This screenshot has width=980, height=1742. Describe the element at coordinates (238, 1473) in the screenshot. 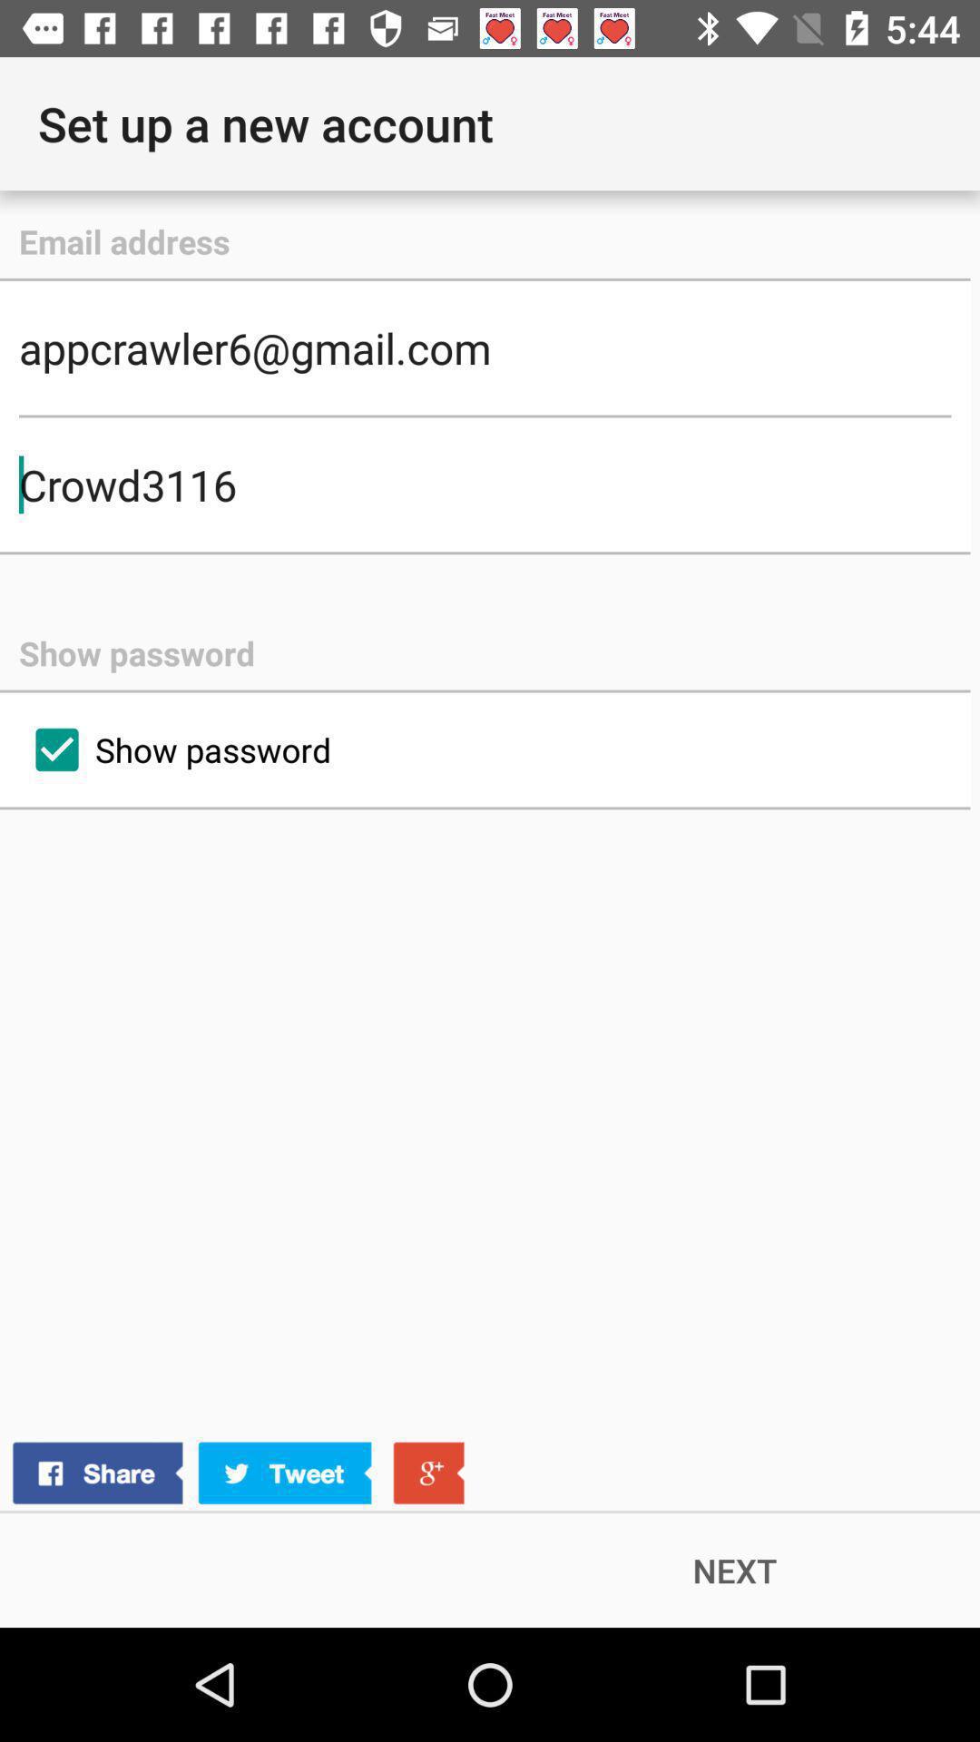

I see `click the icon to the left of next item` at that location.